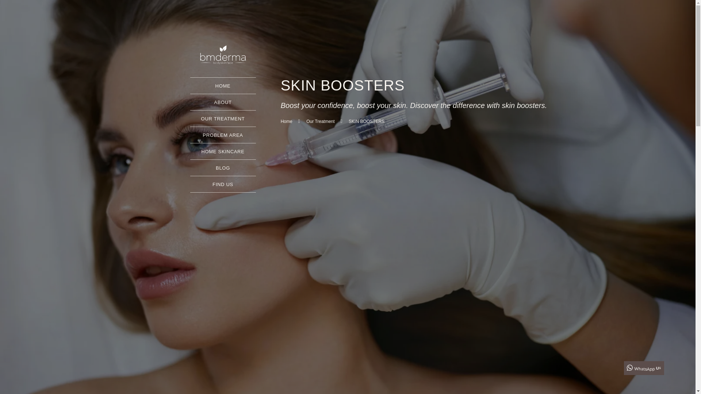 The height and width of the screenshot is (394, 701). I want to click on BLOG, so click(223, 168).